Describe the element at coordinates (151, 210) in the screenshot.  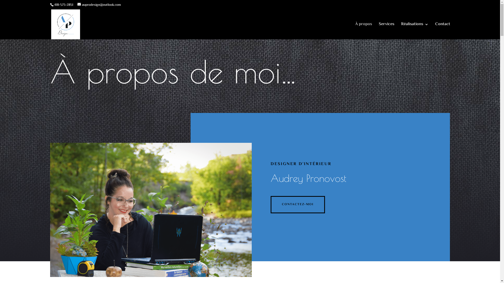
I see `Photoshoot Audrey 2021_009-4-min` at that location.